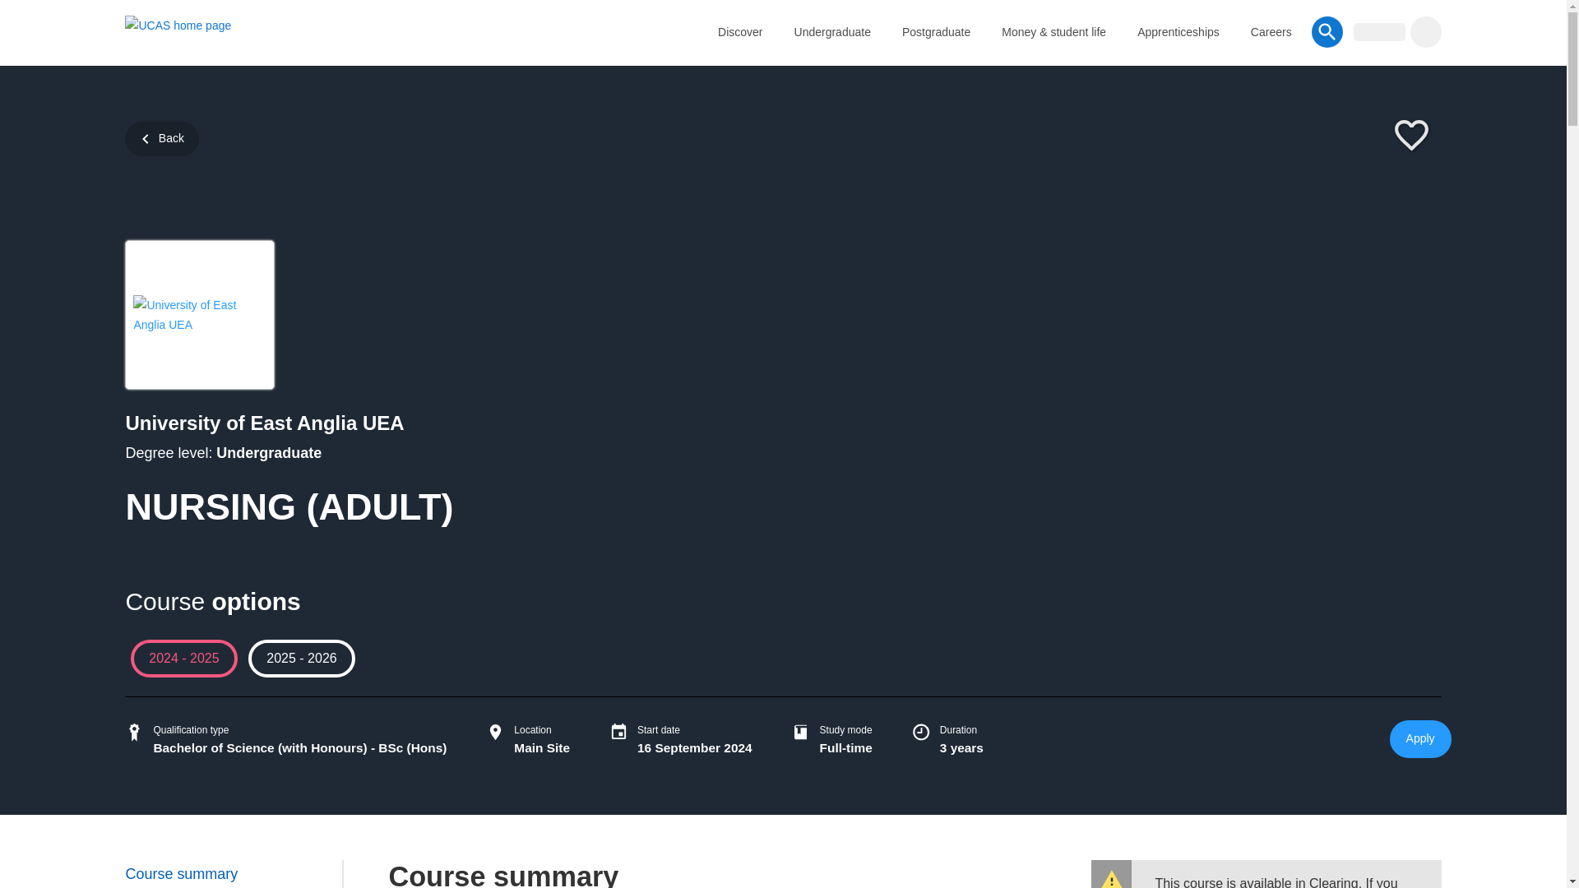 The width and height of the screenshot is (1579, 888). What do you see at coordinates (740, 31) in the screenshot?
I see `Discover` at bounding box center [740, 31].